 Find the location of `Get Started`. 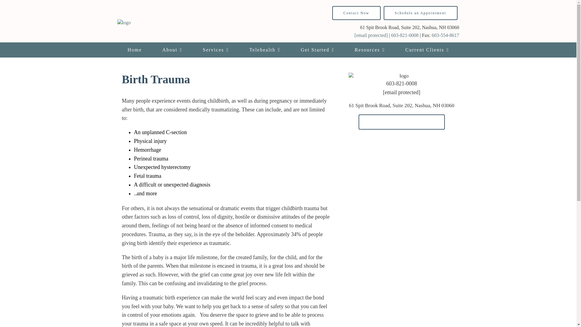

Get Started is located at coordinates (317, 50).